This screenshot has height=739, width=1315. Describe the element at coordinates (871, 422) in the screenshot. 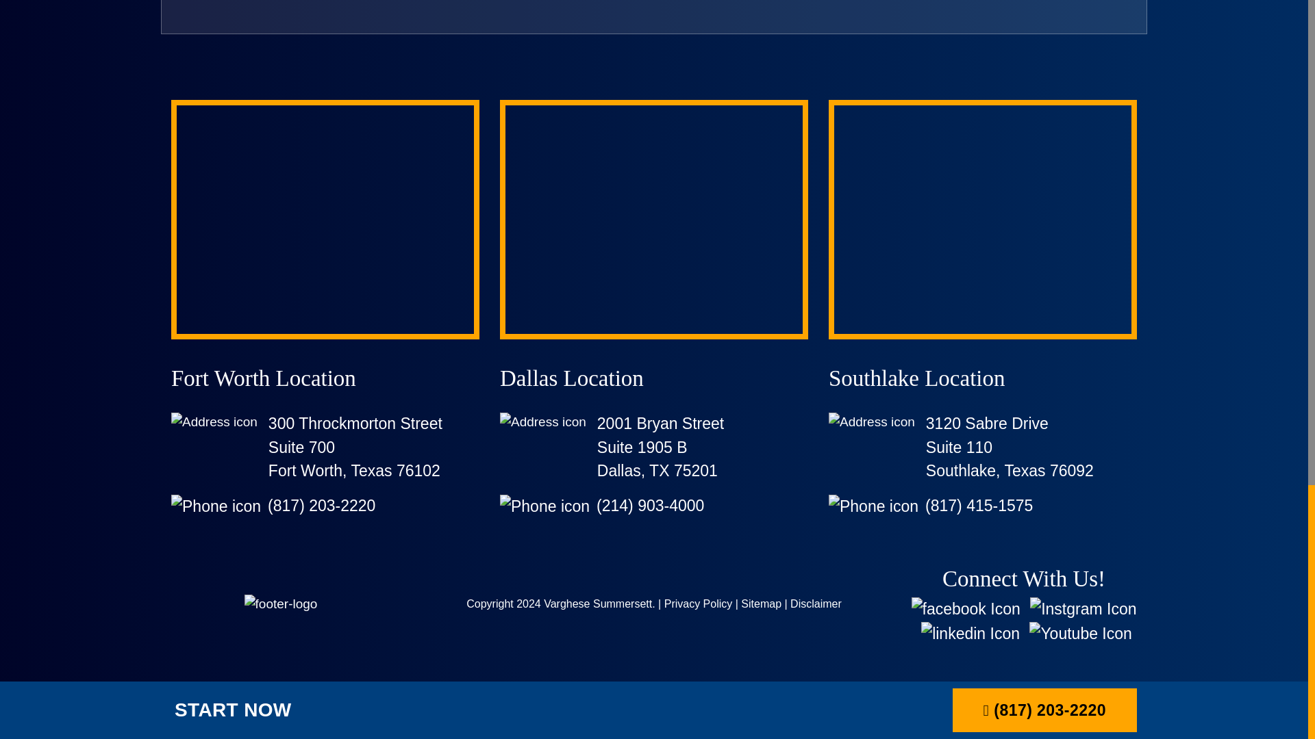

I see `Address icon` at that location.